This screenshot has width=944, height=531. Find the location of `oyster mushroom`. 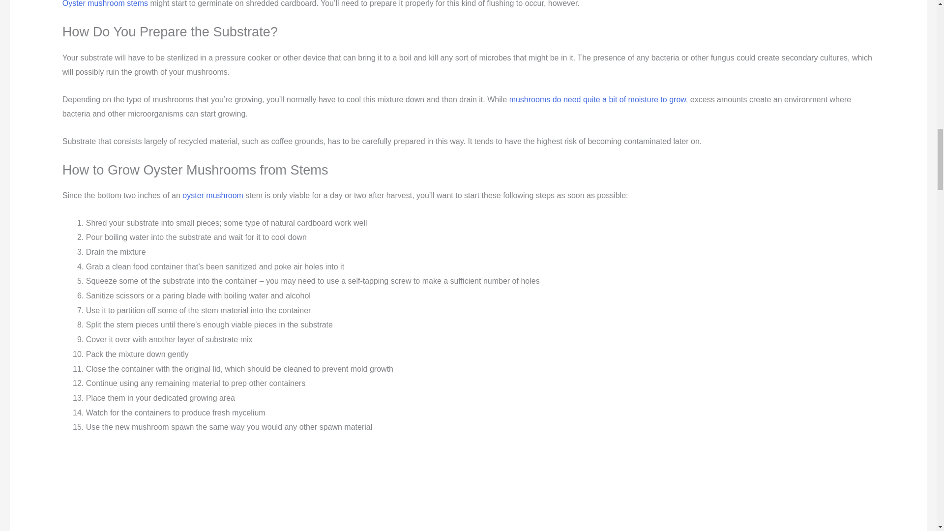

oyster mushroom is located at coordinates (212, 195).